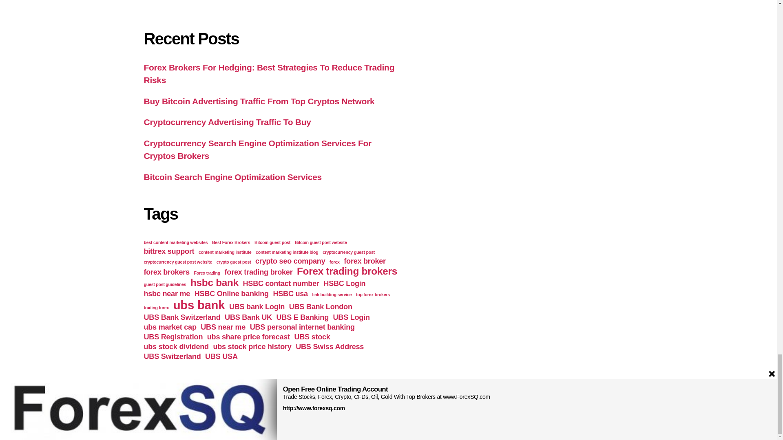 The height and width of the screenshot is (440, 783). Describe the element at coordinates (231, 242) in the screenshot. I see `Best Forex Brokers` at that location.